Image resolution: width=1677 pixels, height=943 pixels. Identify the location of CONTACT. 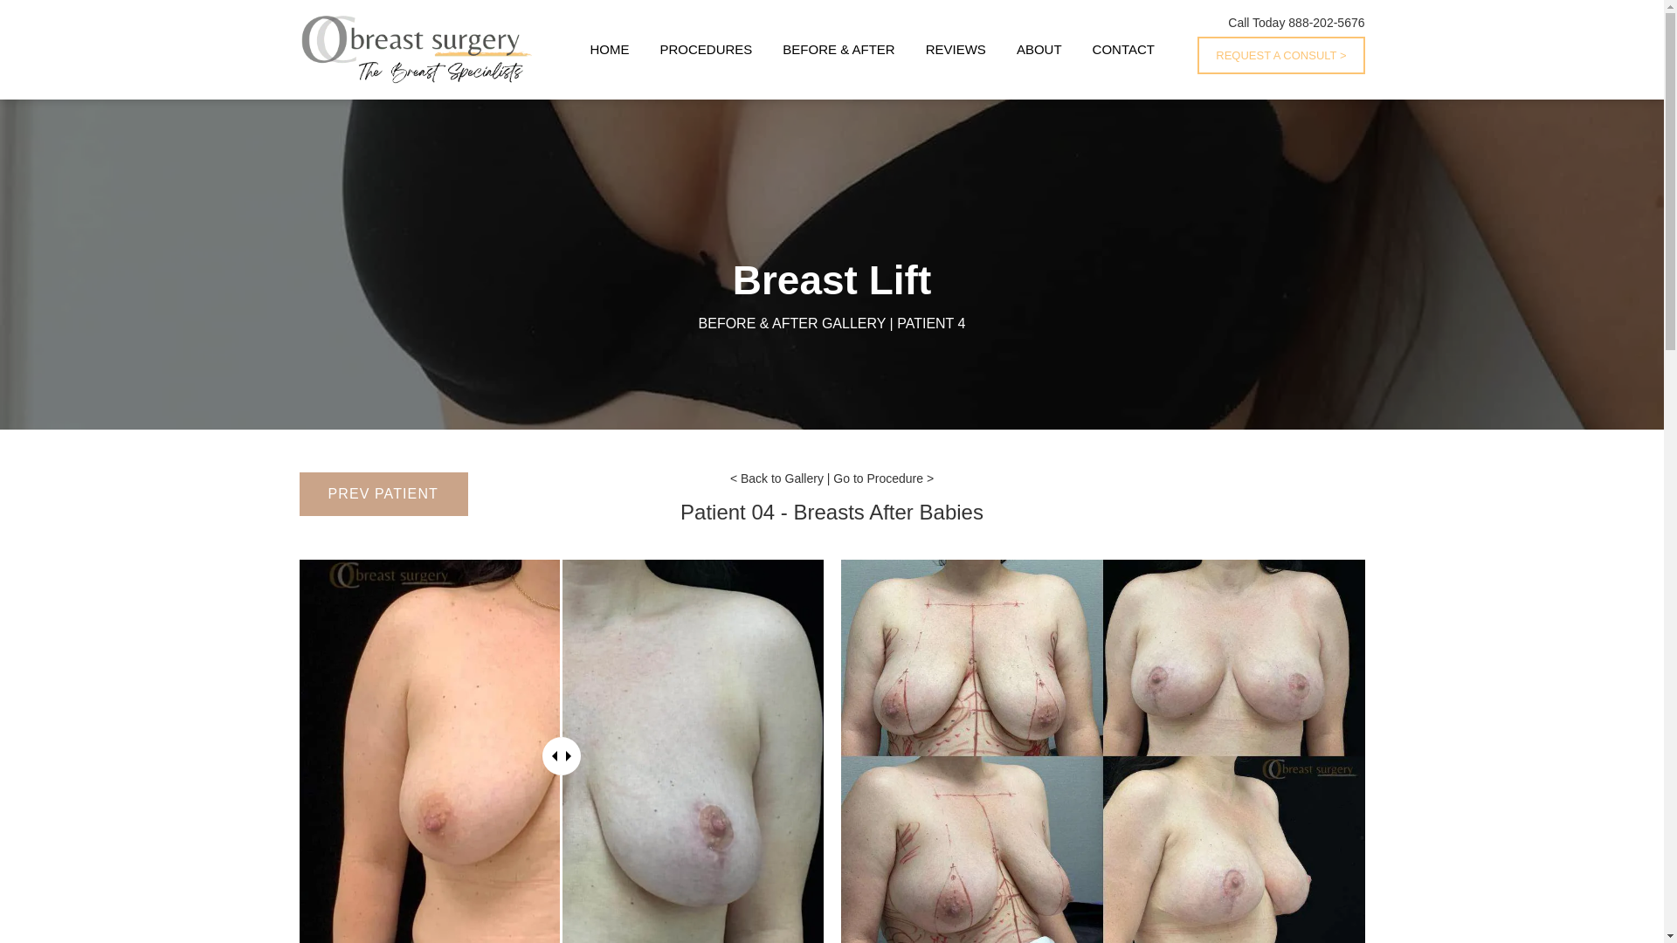
(1123, 49).